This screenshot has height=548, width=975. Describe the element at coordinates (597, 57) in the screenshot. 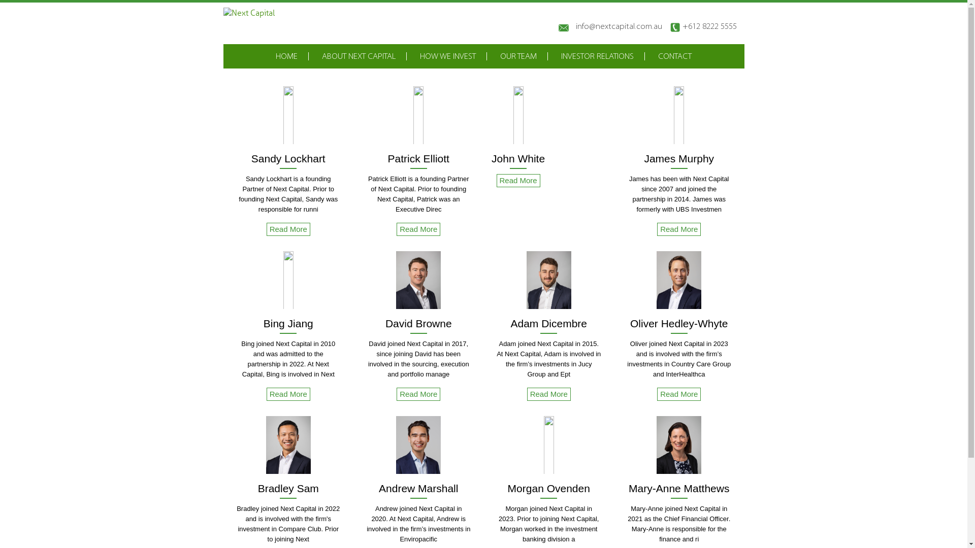

I see `INVESTOR RELATIONS` at that location.